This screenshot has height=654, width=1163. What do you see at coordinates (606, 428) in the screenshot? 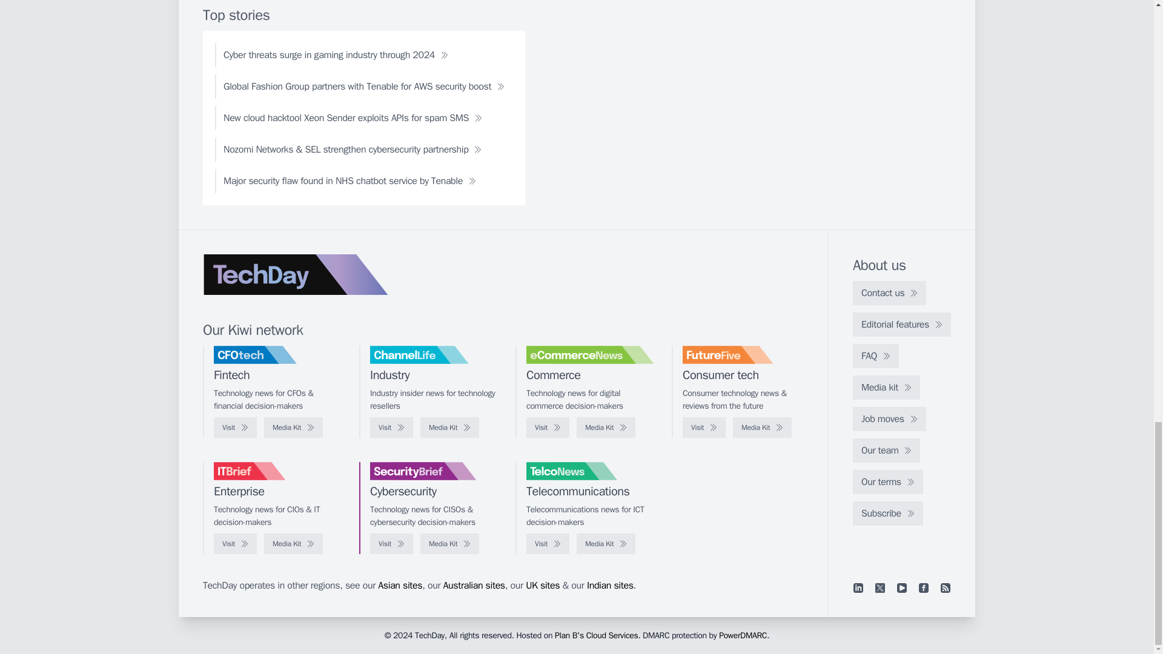
I see `Media Kit` at bounding box center [606, 428].